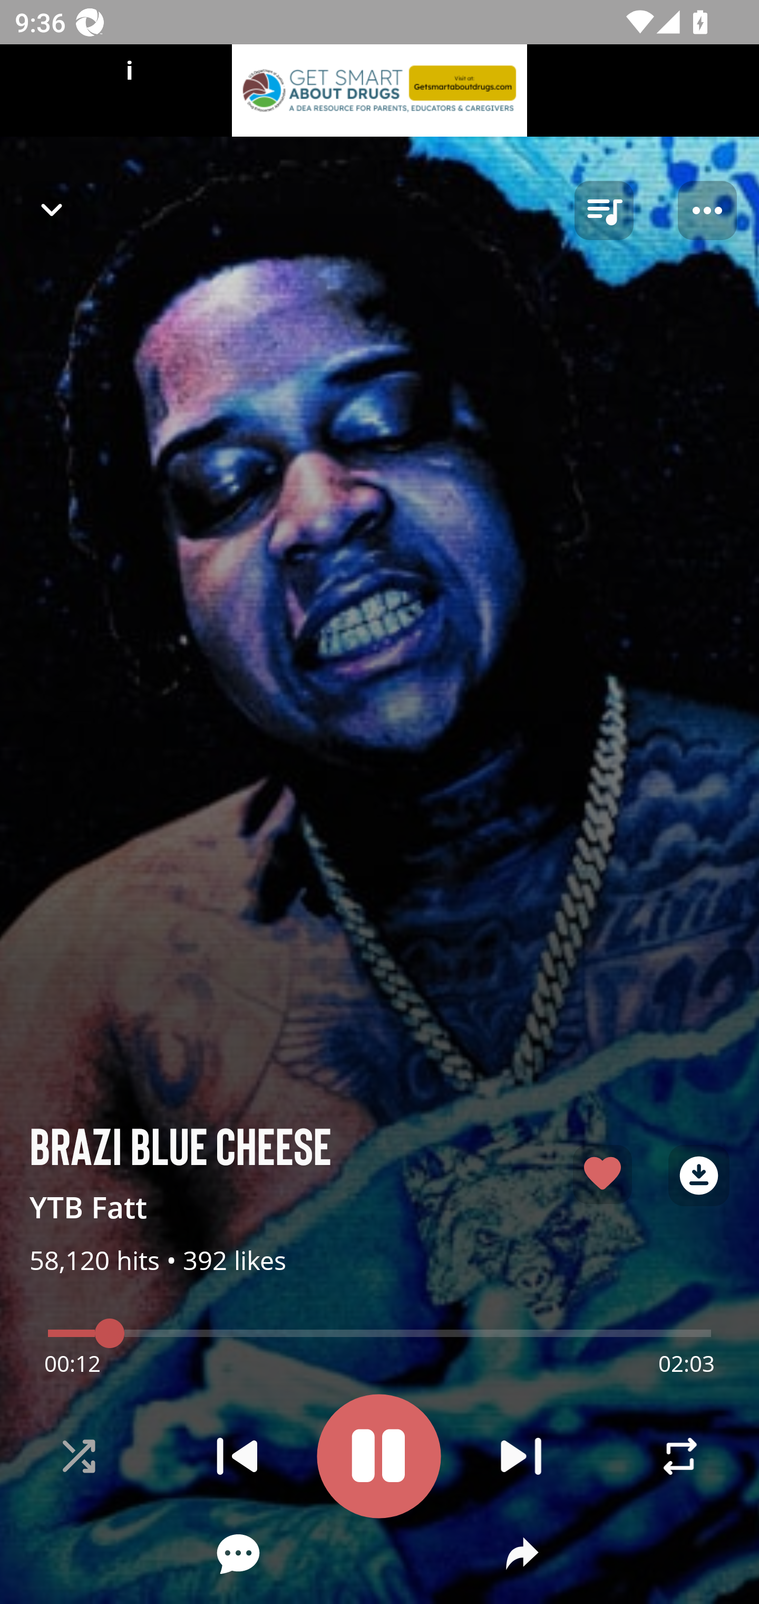  What do you see at coordinates (707, 211) in the screenshot?
I see `Player options` at bounding box center [707, 211].